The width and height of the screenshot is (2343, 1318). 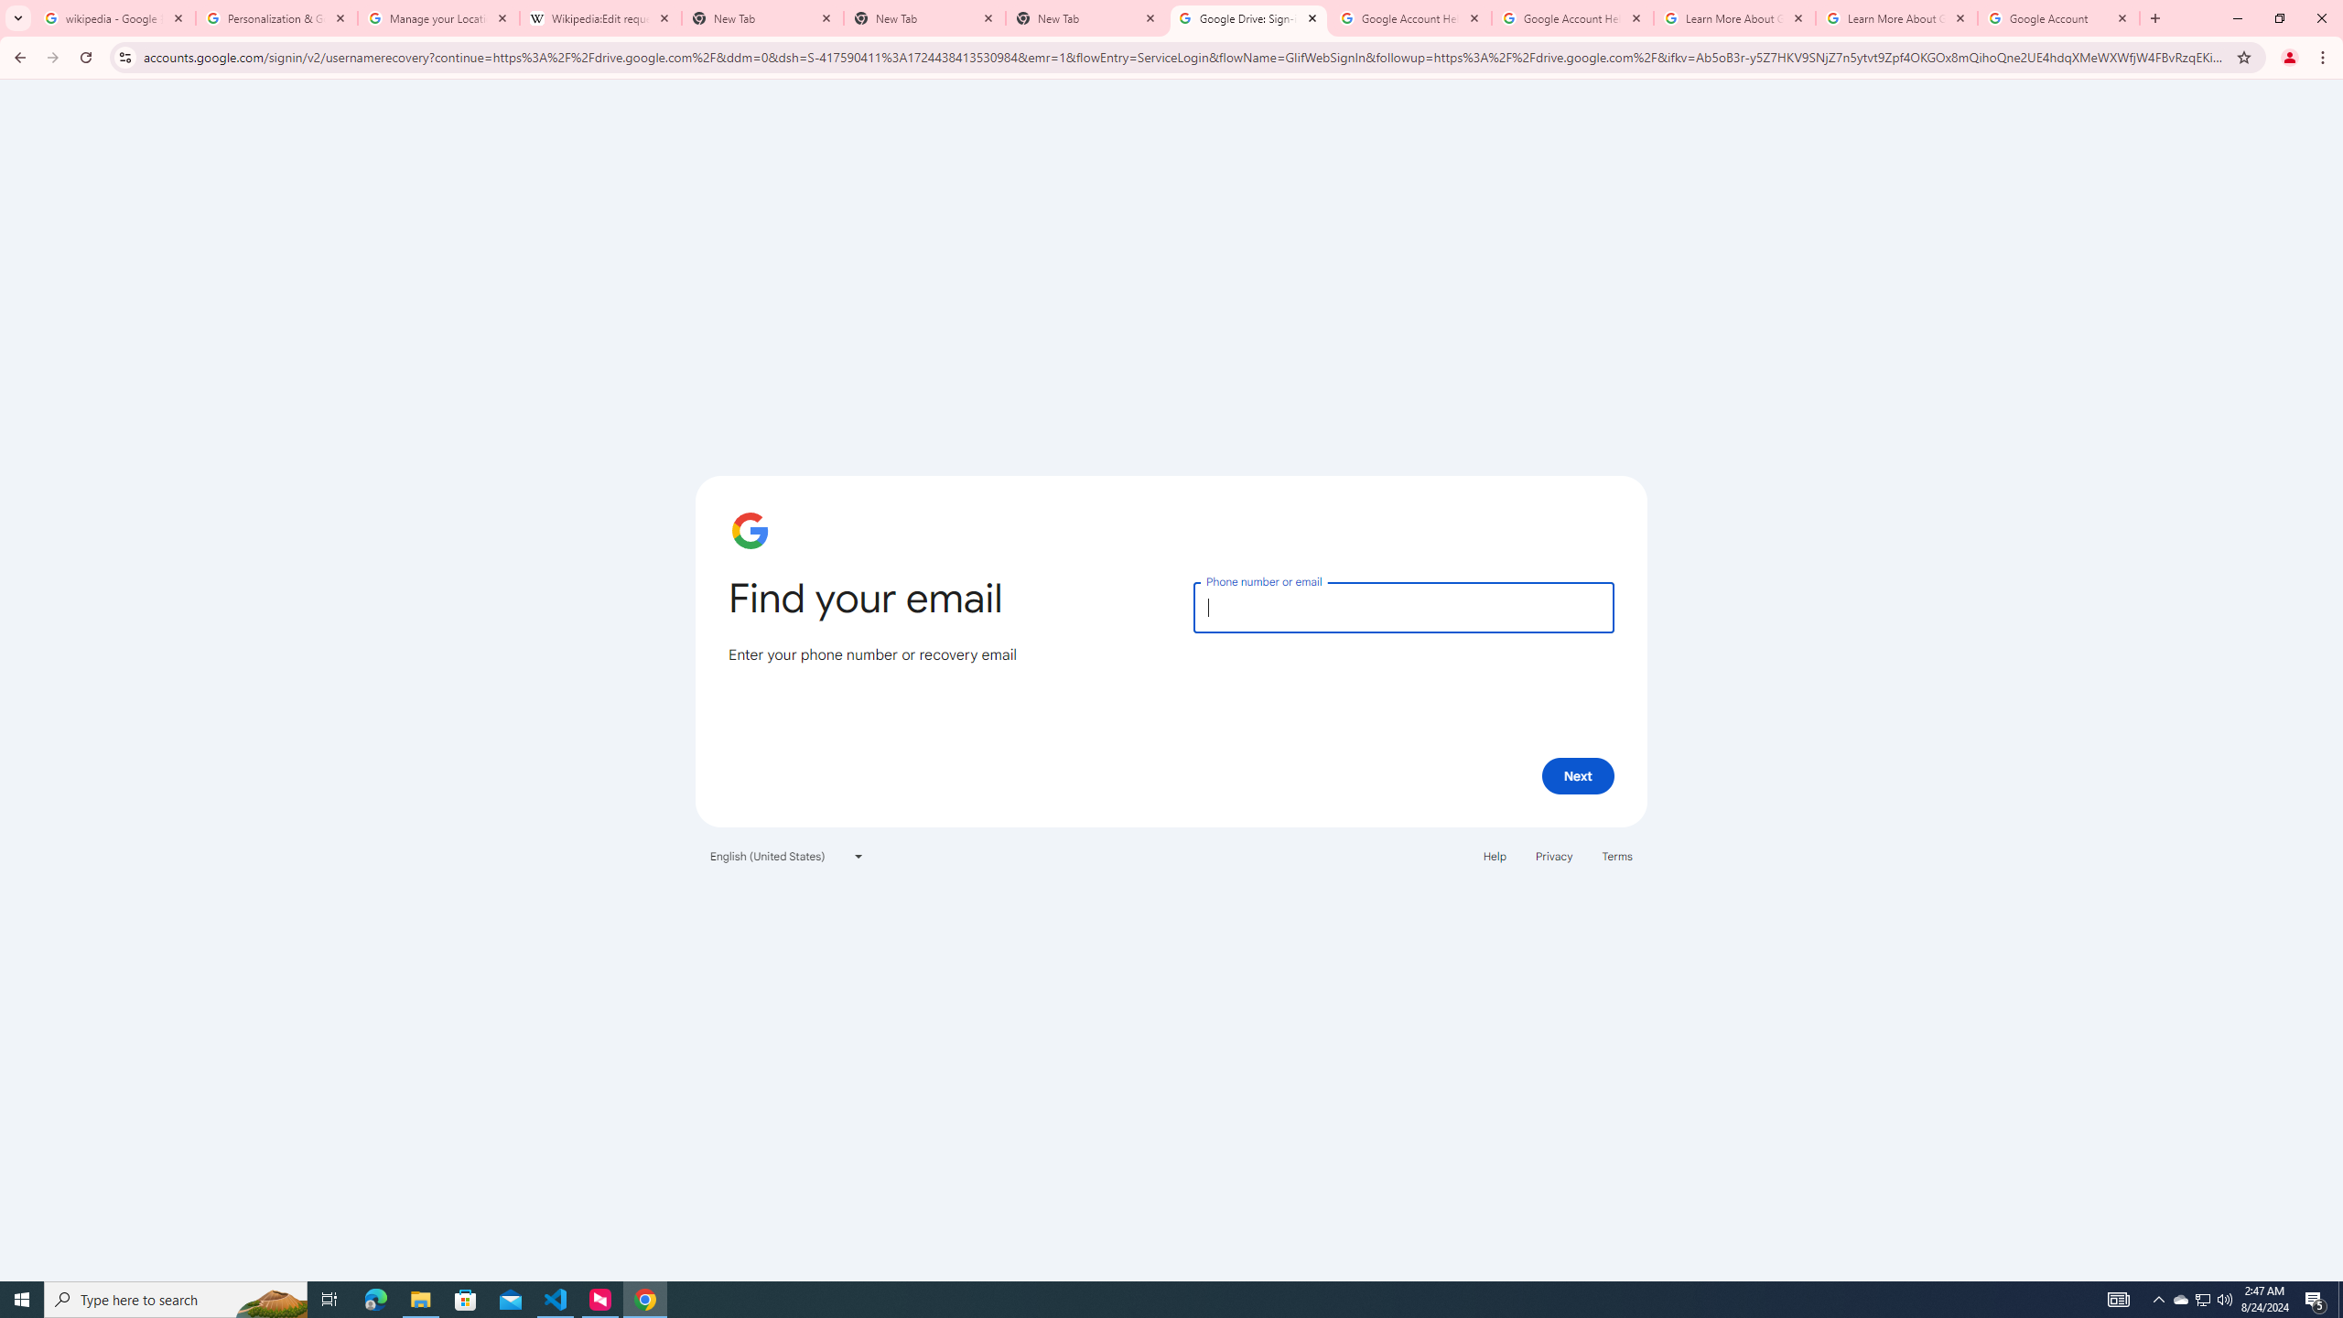 What do you see at coordinates (1409, 18) in the screenshot?
I see `Google Account Help` at bounding box center [1409, 18].